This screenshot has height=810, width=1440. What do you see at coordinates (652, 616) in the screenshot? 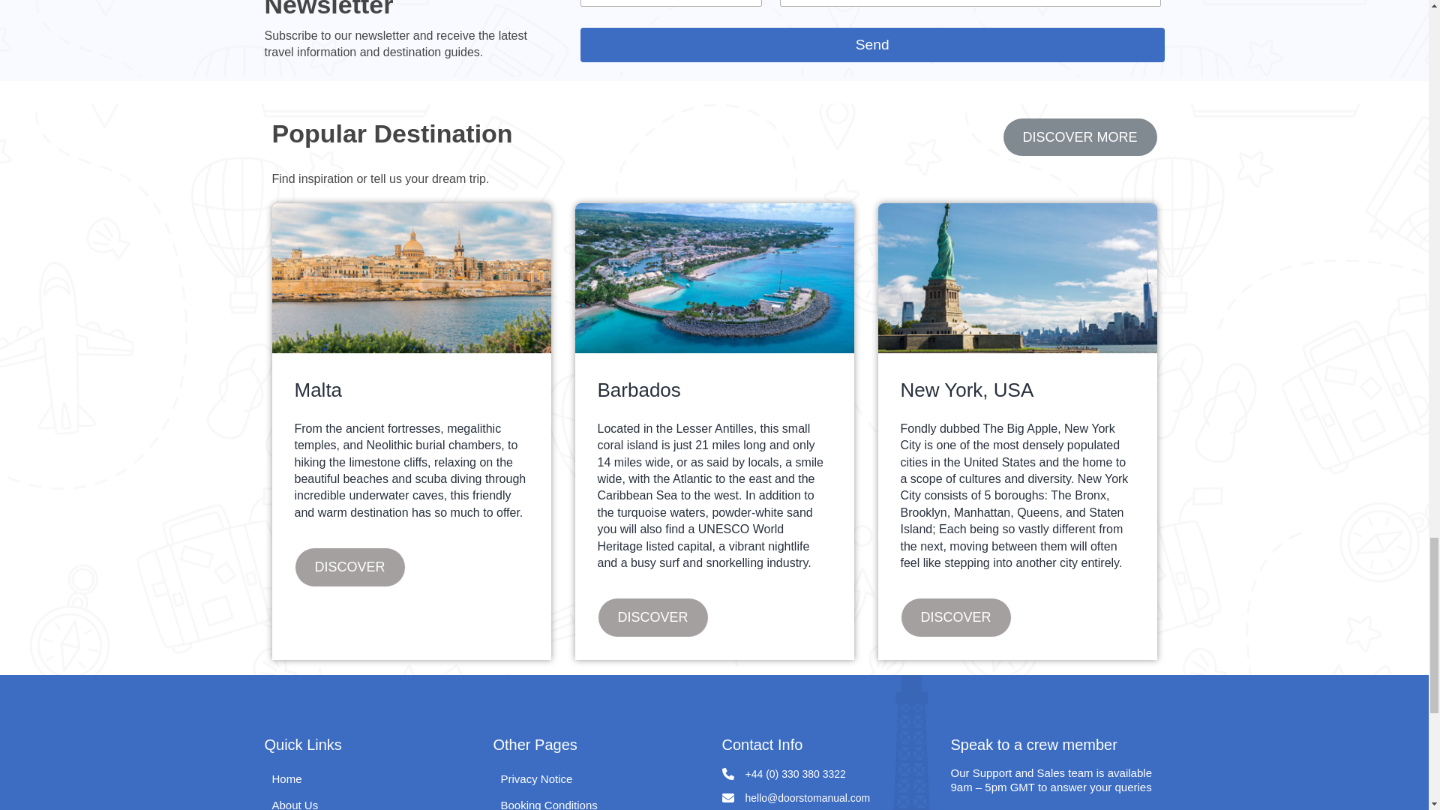
I see `DISCOVER` at bounding box center [652, 616].